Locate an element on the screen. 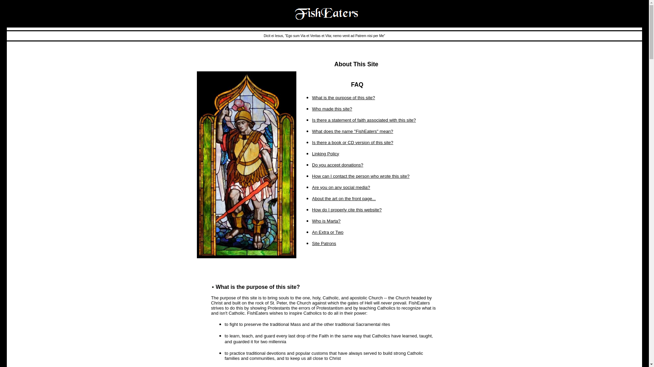 This screenshot has height=367, width=654. An Extra or Two is located at coordinates (328, 232).